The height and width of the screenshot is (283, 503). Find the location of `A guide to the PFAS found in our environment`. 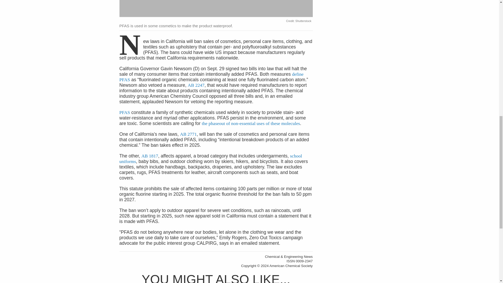

A guide to the PFAS found in our environment is located at coordinates (125, 112).